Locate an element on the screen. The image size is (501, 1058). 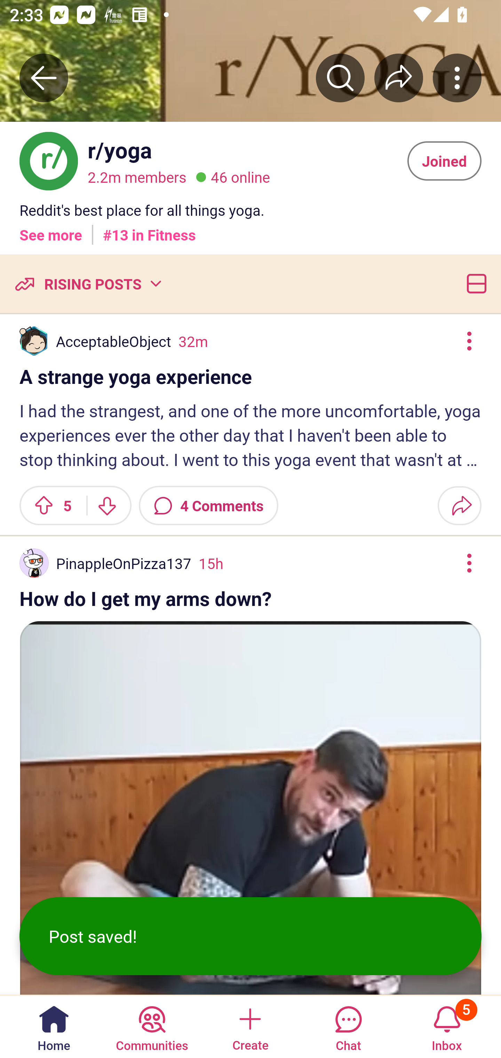
Chat is located at coordinates (348, 1026).